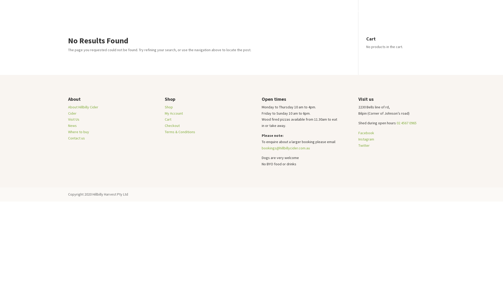 Image resolution: width=503 pixels, height=282 pixels. Describe the element at coordinates (366, 133) in the screenshot. I see `Facebook` at that location.